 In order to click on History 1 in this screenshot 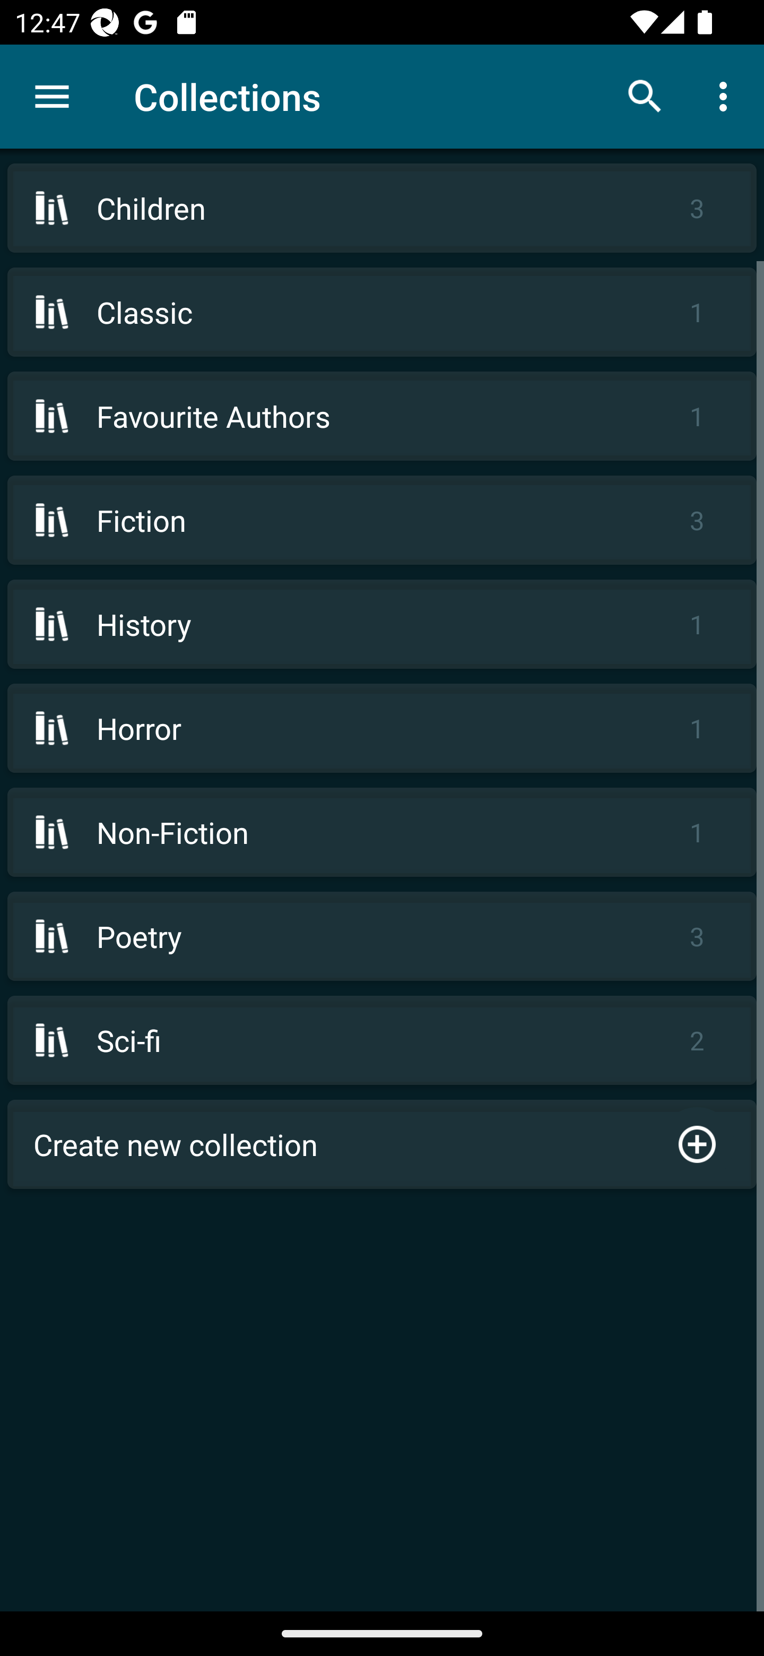, I will do `click(382, 624)`.